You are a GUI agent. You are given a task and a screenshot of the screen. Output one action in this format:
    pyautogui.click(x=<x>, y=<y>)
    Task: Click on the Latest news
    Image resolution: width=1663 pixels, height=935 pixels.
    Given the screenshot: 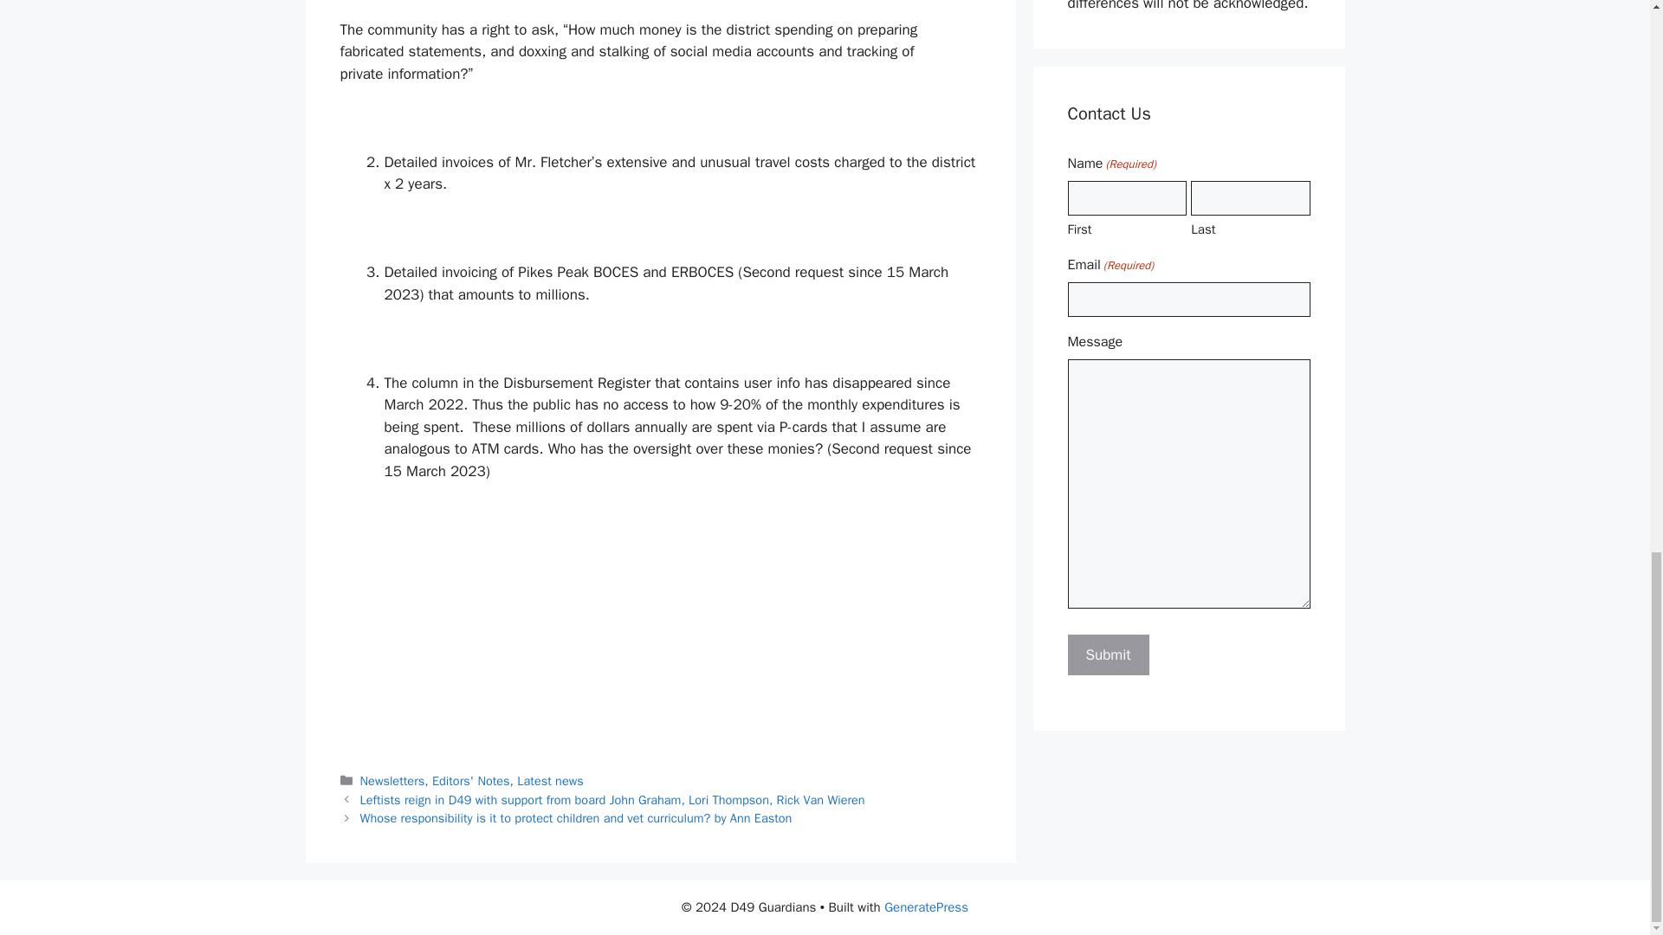 What is the action you would take?
    pyautogui.click(x=550, y=781)
    